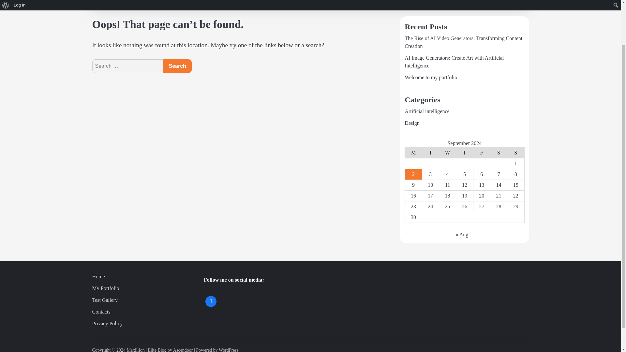 Image resolution: width=626 pixels, height=352 pixels. What do you see at coordinates (499, 153) in the screenshot?
I see `Saturday` at bounding box center [499, 153].